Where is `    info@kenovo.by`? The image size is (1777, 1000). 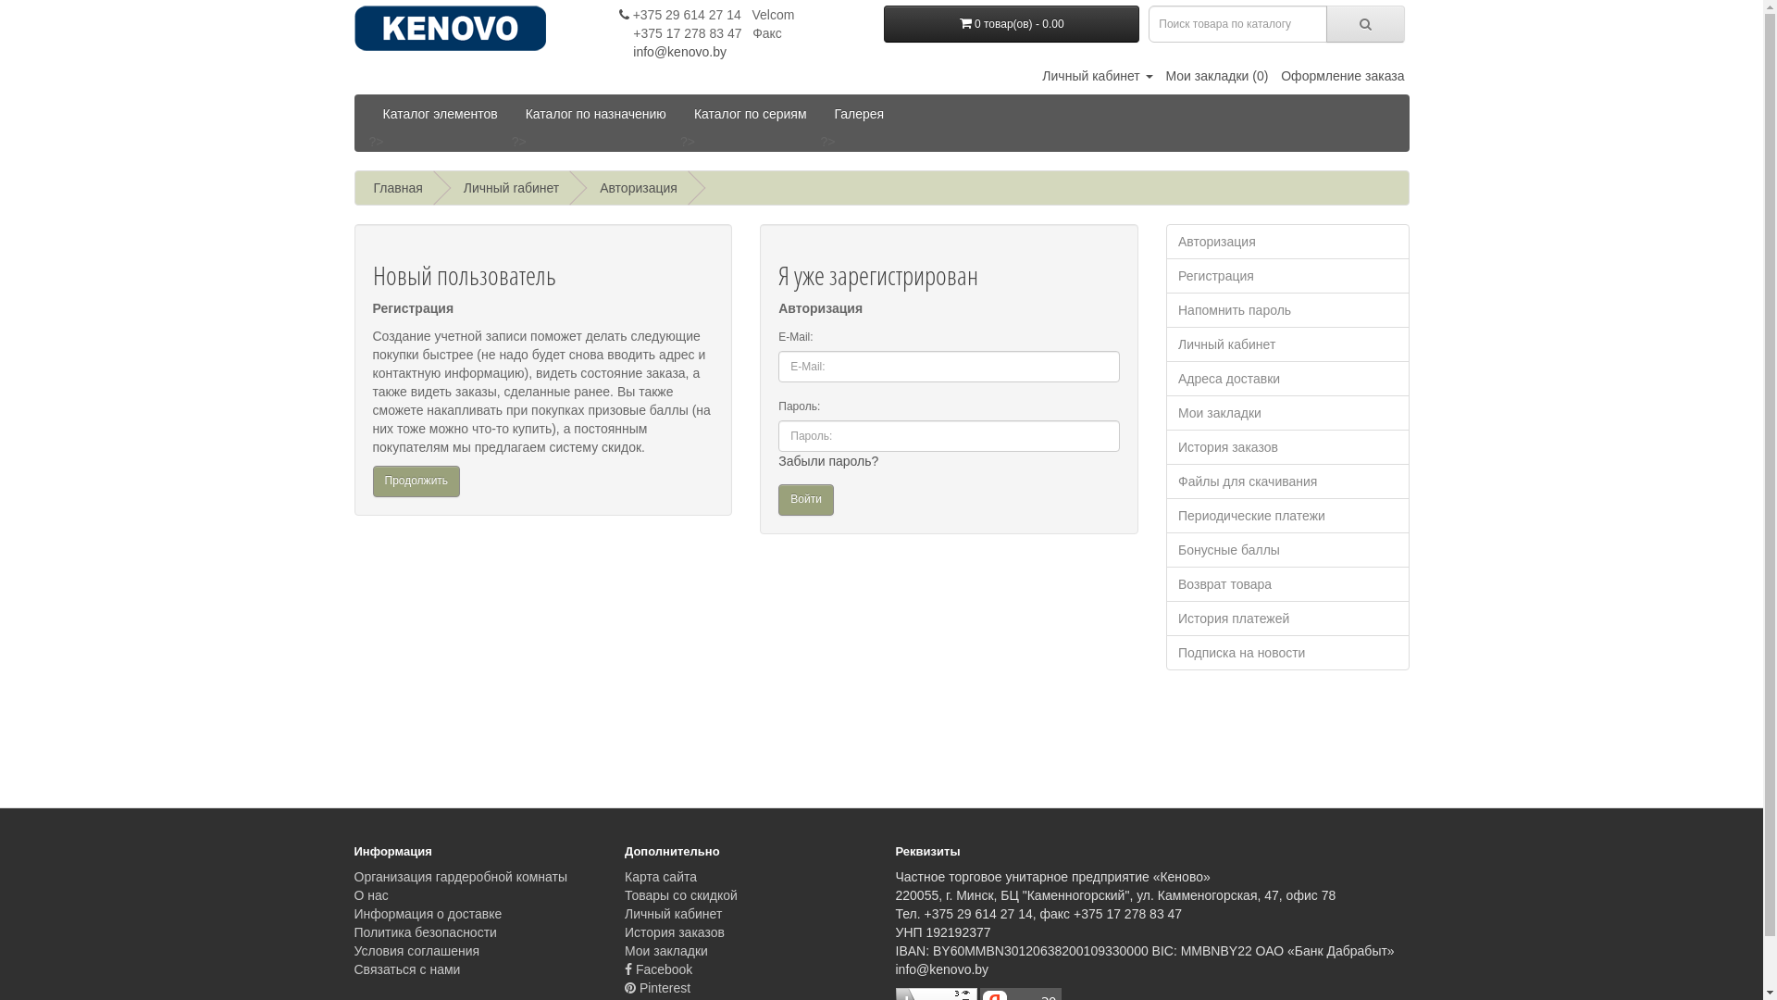     info@kenovo.by is located at coordinates (673, 52).